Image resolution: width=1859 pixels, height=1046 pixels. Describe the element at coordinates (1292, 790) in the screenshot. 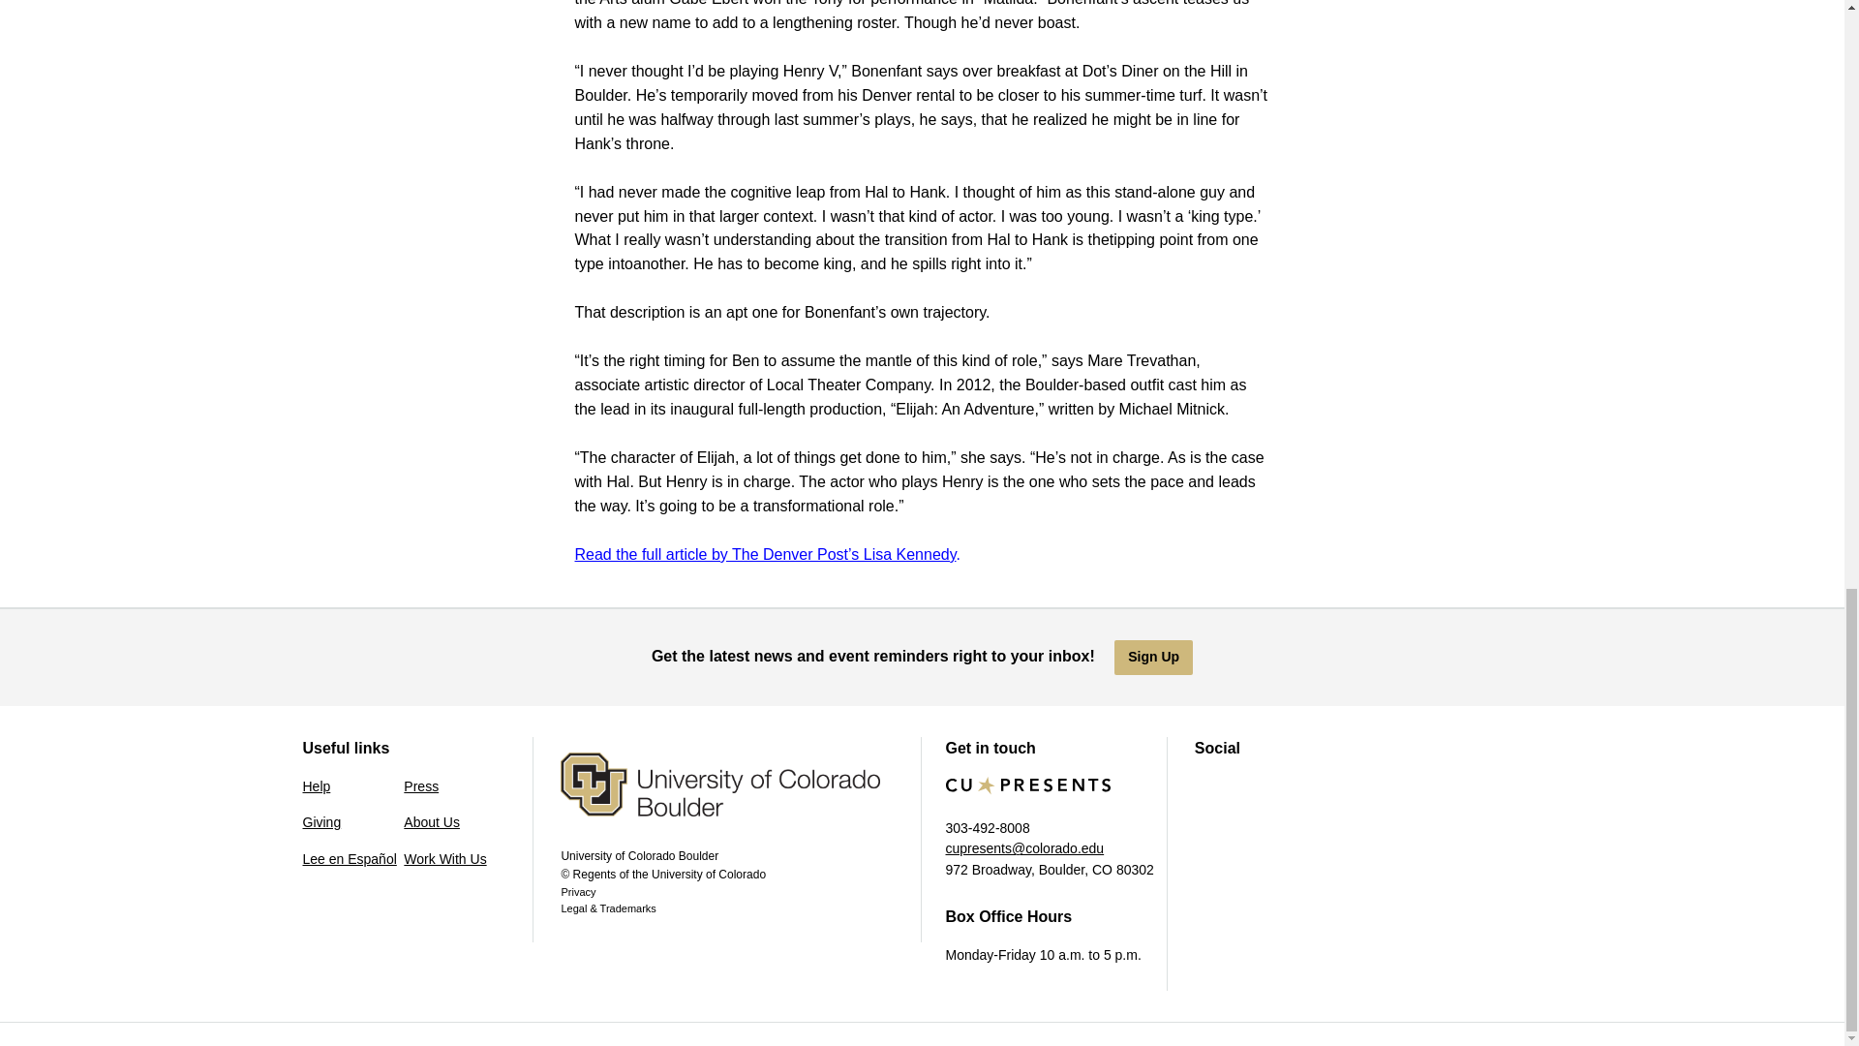

I see `YouTube` at that location.